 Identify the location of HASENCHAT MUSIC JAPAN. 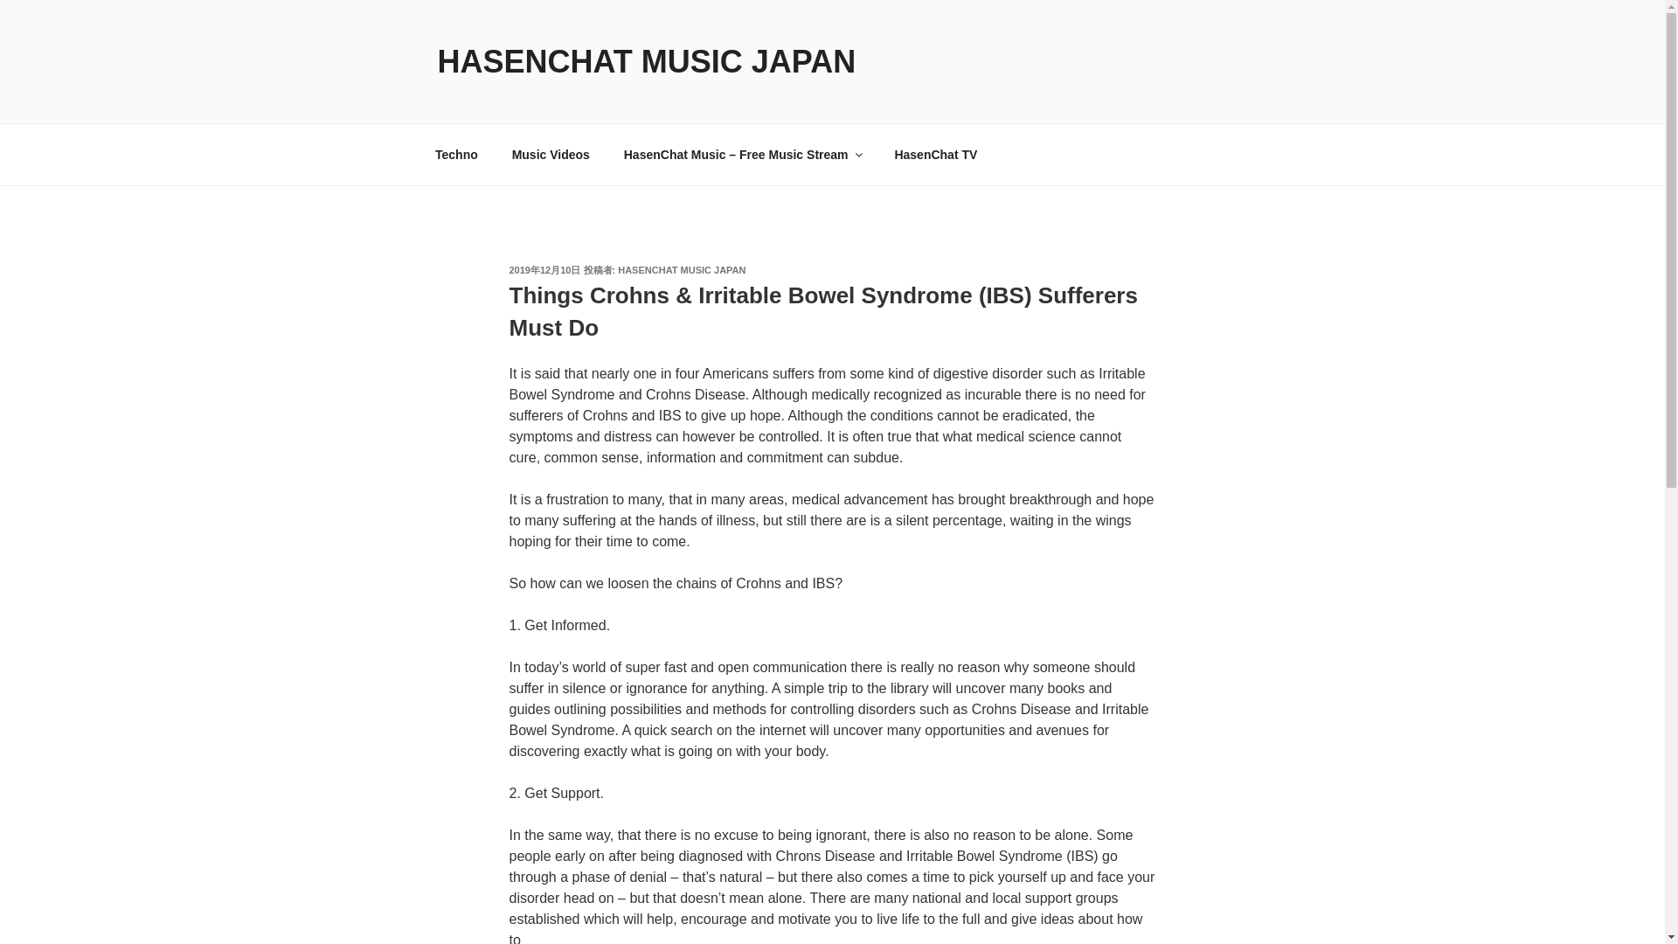
(646, 61).